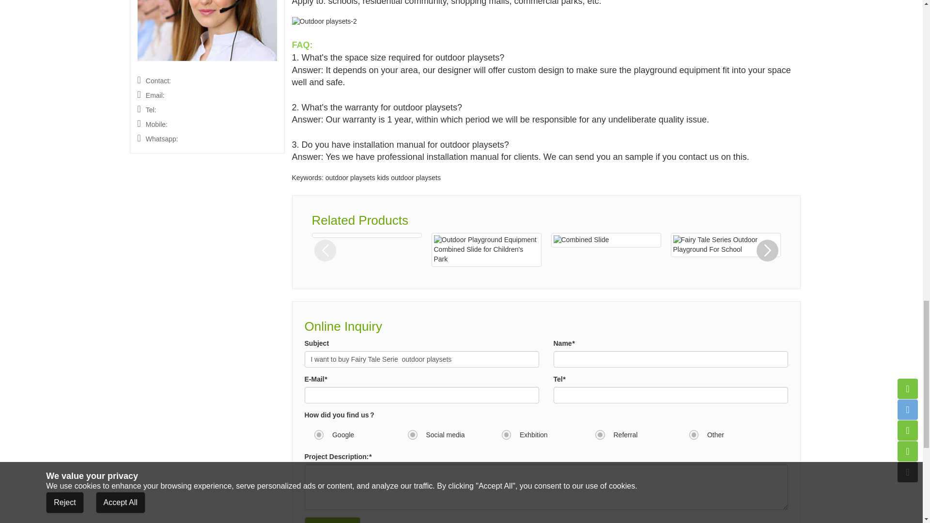  I want to click on I want to buy Fairy Tale Serie  outdoor playsets, so click(421, 359).